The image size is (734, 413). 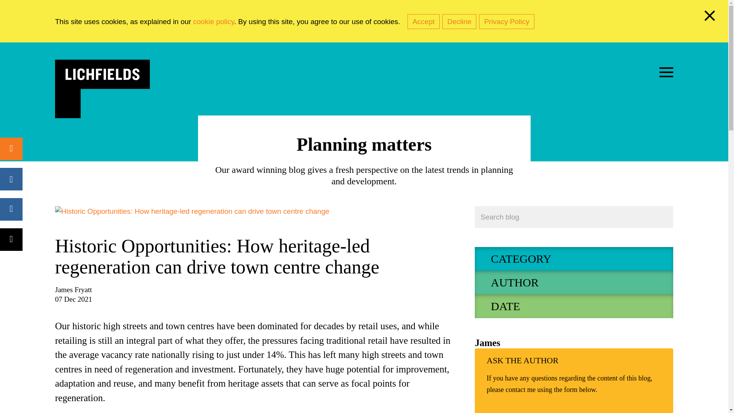 What do you see at coordinates (507, 21) in the screenshot?
I see `Privacy Policy` at bounding box center [507, 21].